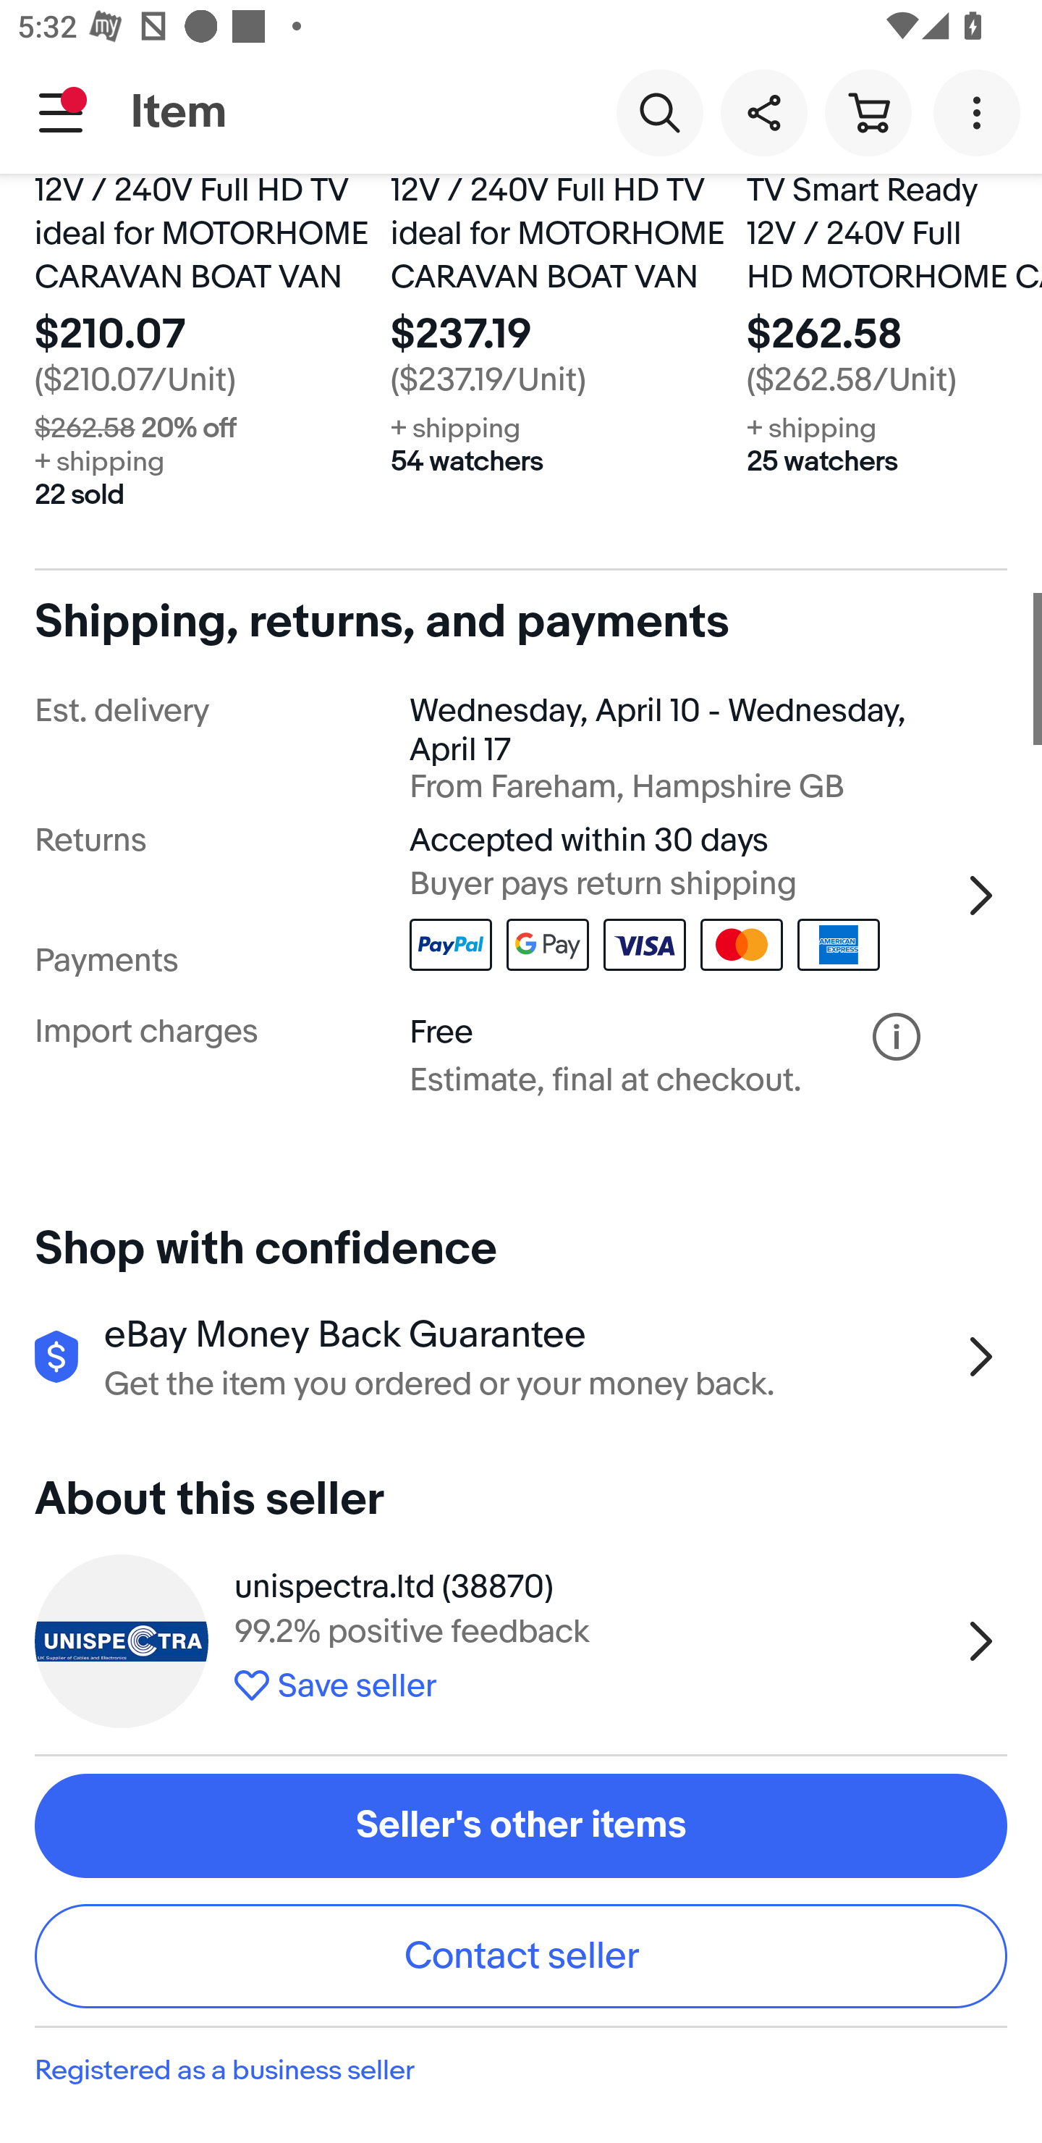 This screenshot has width=1042, height=2143. I want to click on Seller's other items, so click(521, 1825).